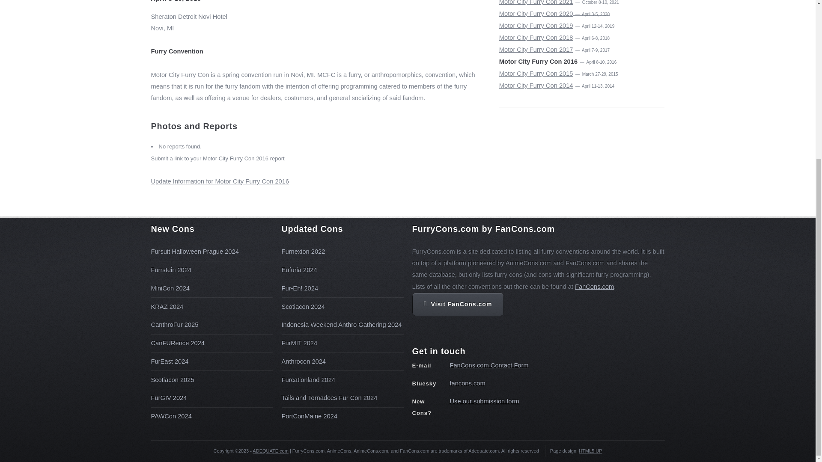  What do you see at coordinates (536, 38) in the screenshot?
I see `Motor City Furry Con 2018` at bounding box center [536, 38].